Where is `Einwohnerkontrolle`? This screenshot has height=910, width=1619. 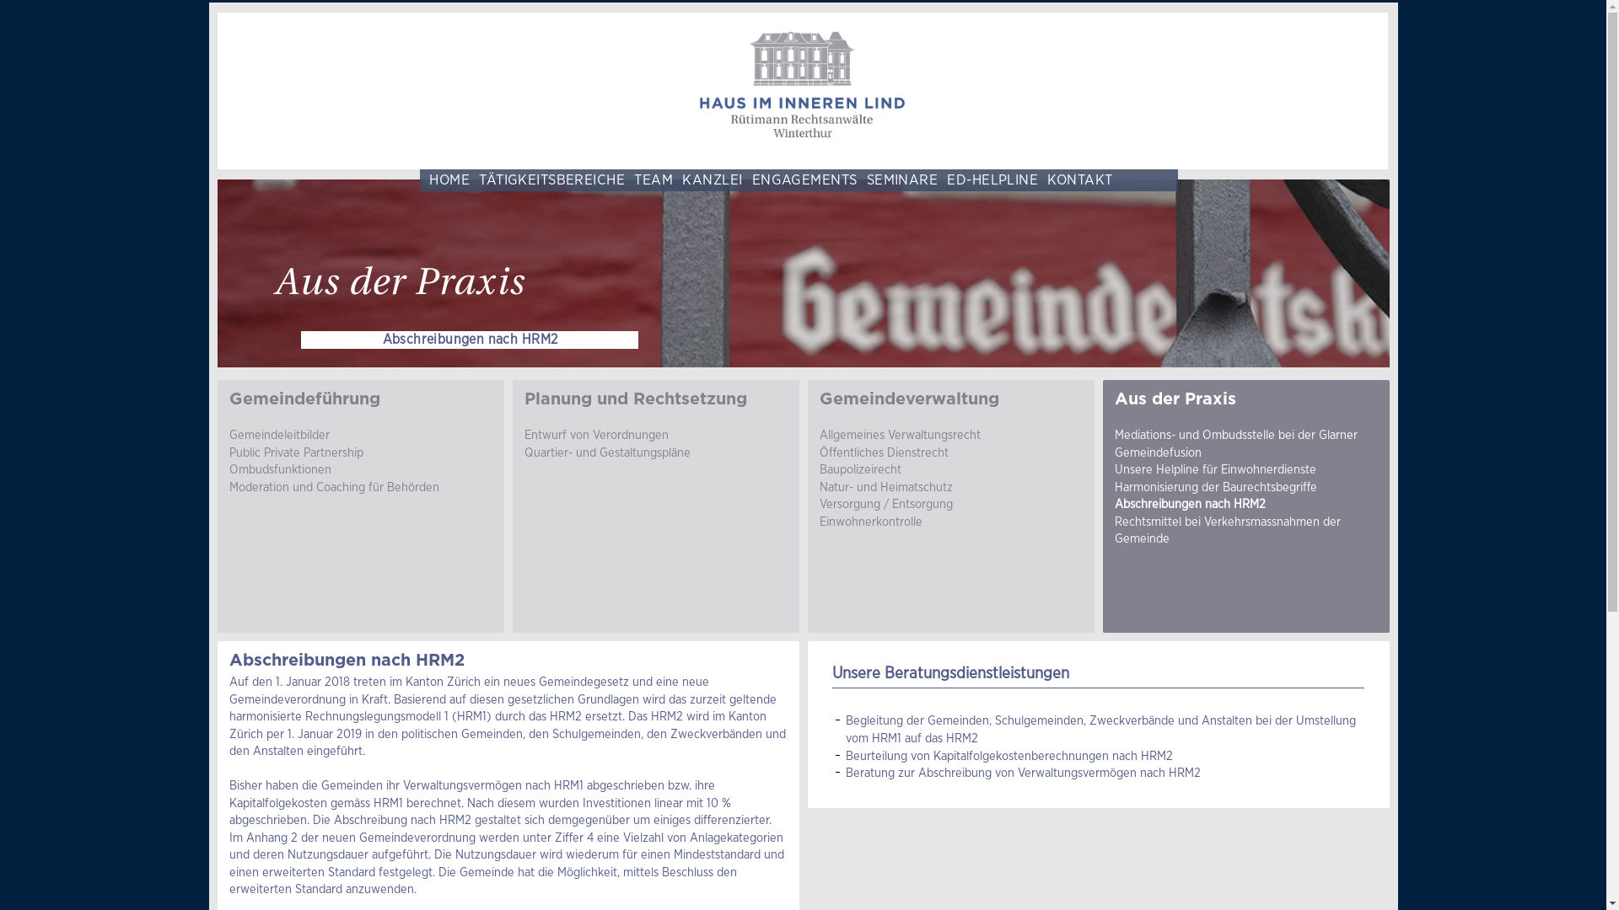
Einwohnerkontrolle is located at coordinates (871, 522).